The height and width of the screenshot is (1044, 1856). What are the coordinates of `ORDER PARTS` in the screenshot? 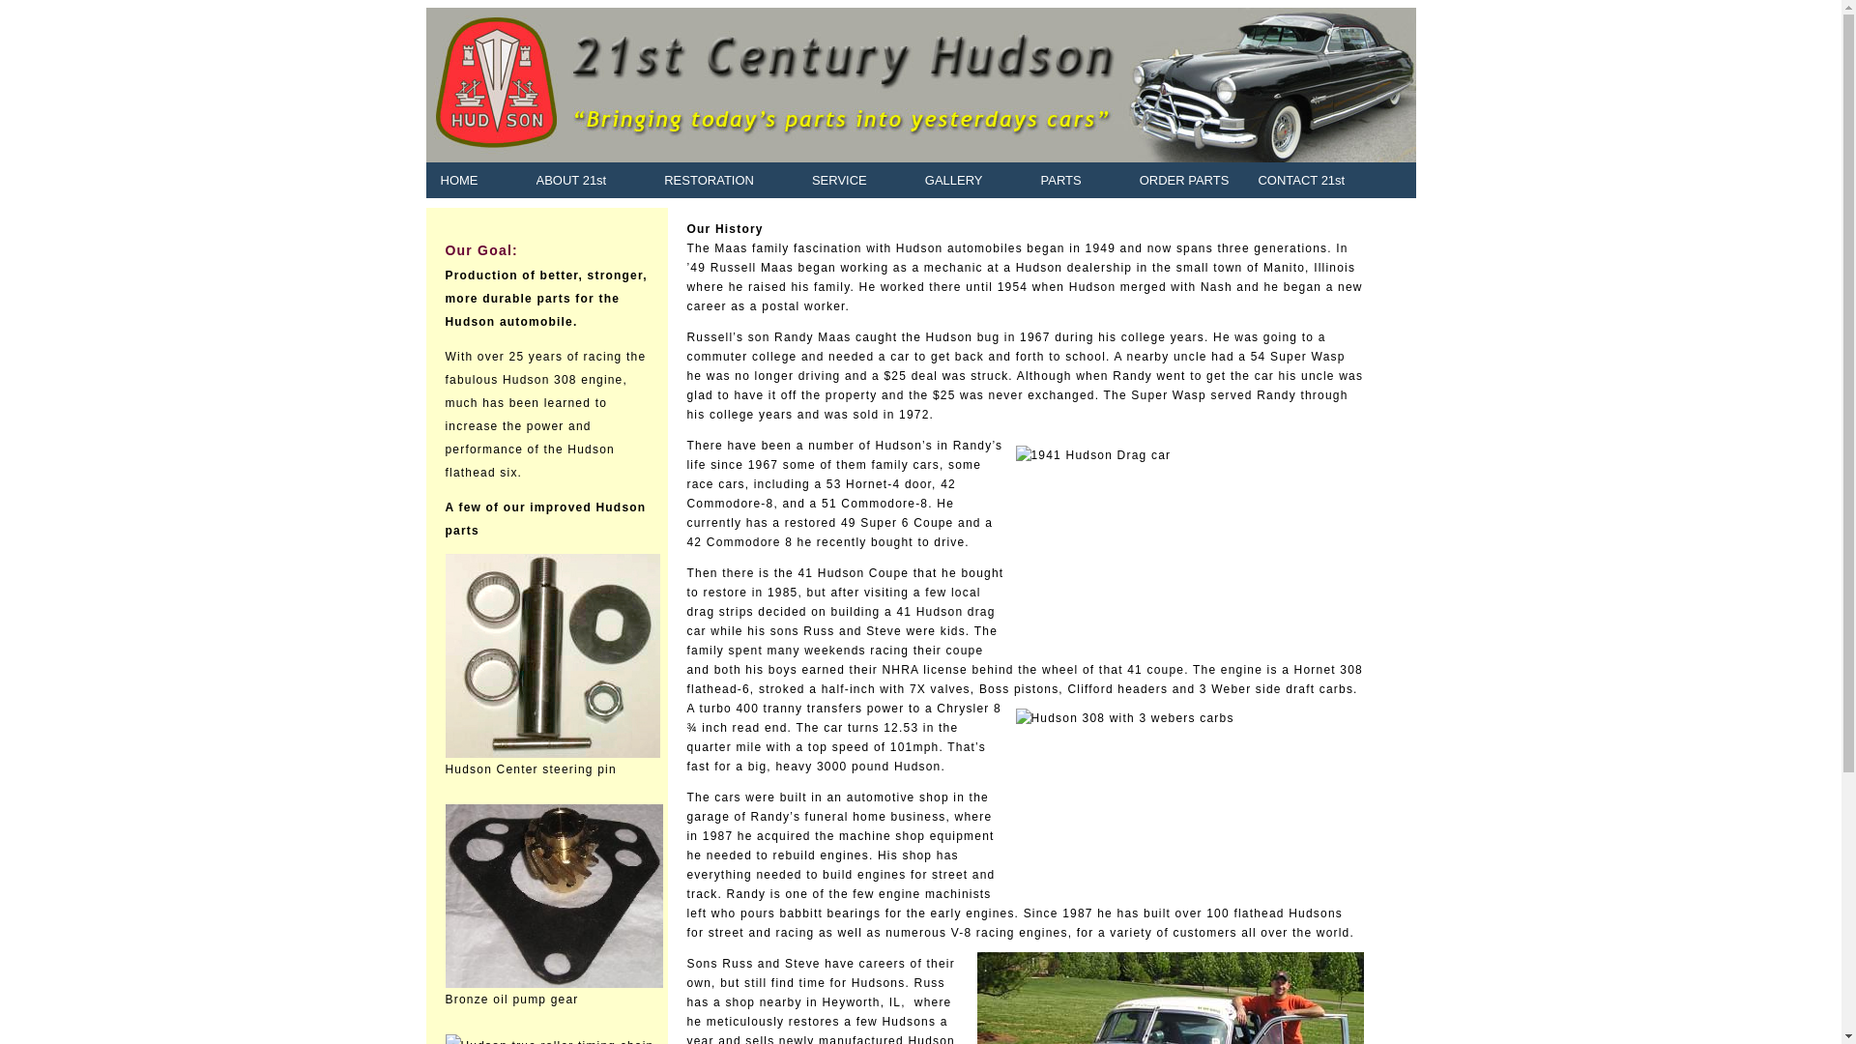 It's located at (1185, 180).